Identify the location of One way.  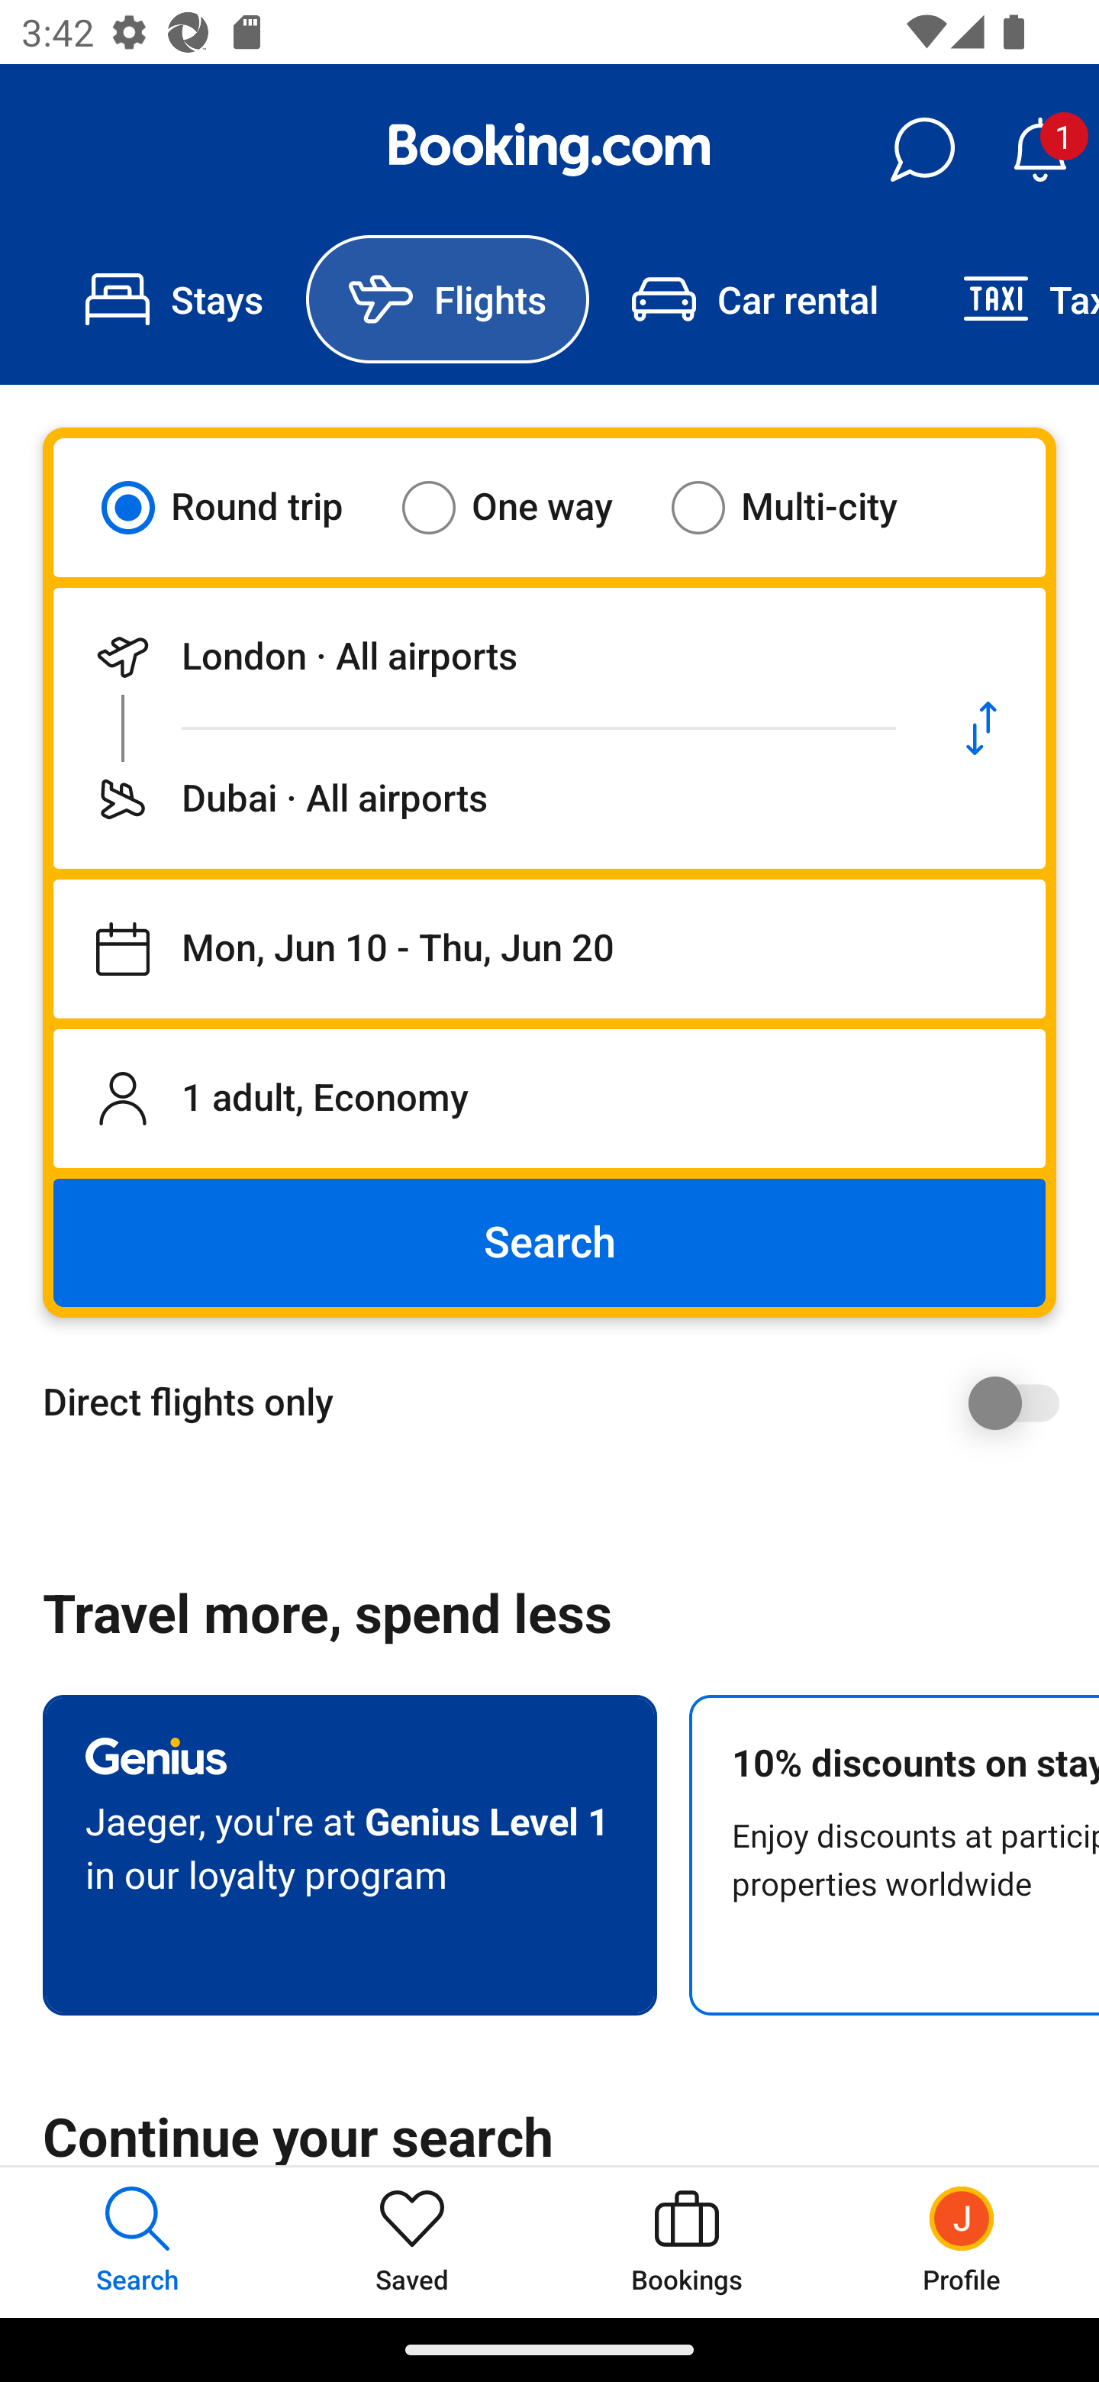
(526, 507).